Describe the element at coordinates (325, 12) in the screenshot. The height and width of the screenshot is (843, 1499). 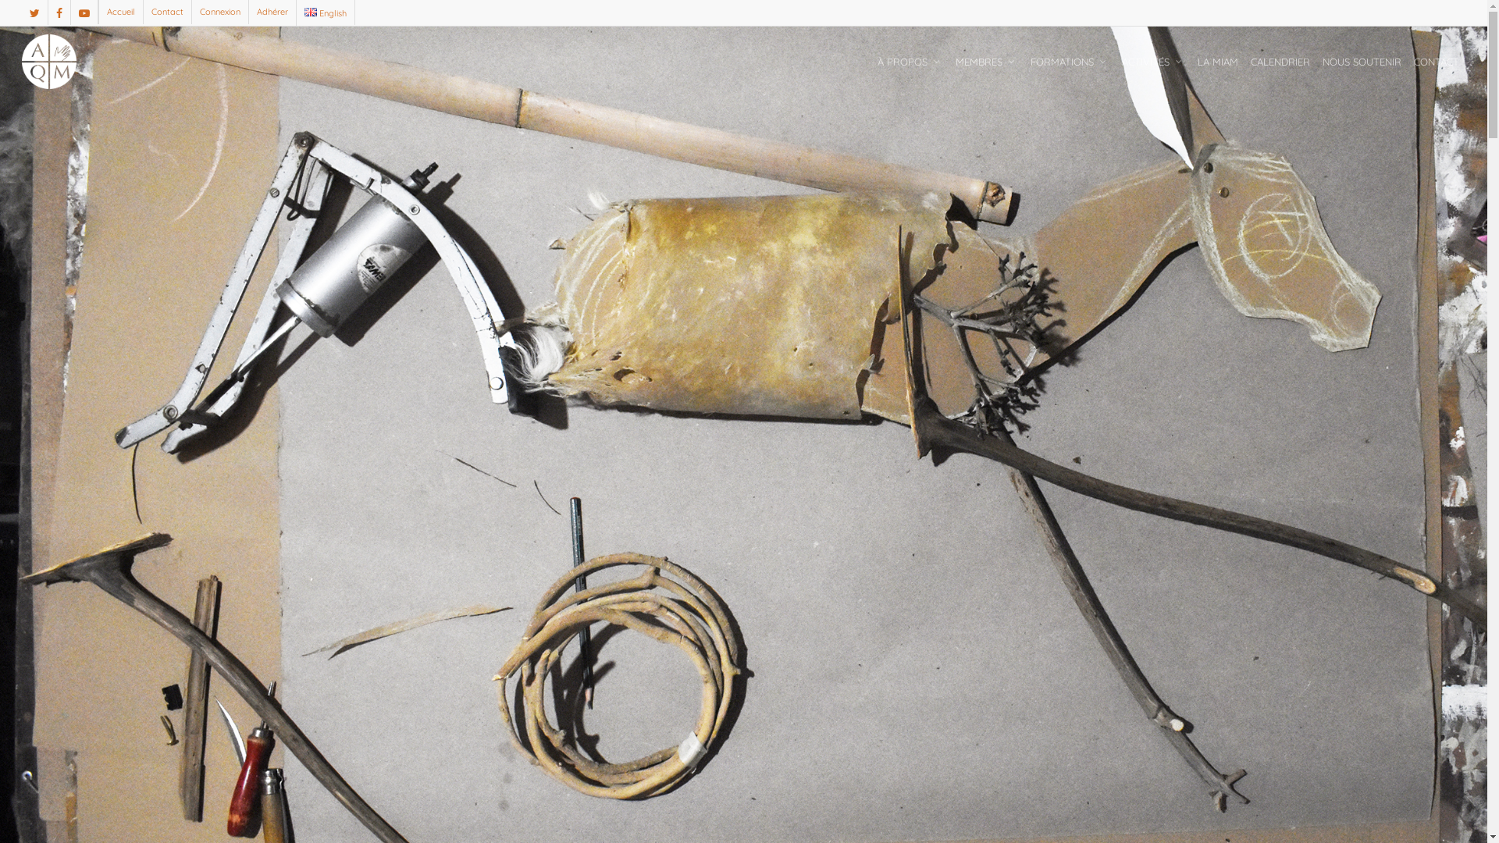
I see `English` at that location.